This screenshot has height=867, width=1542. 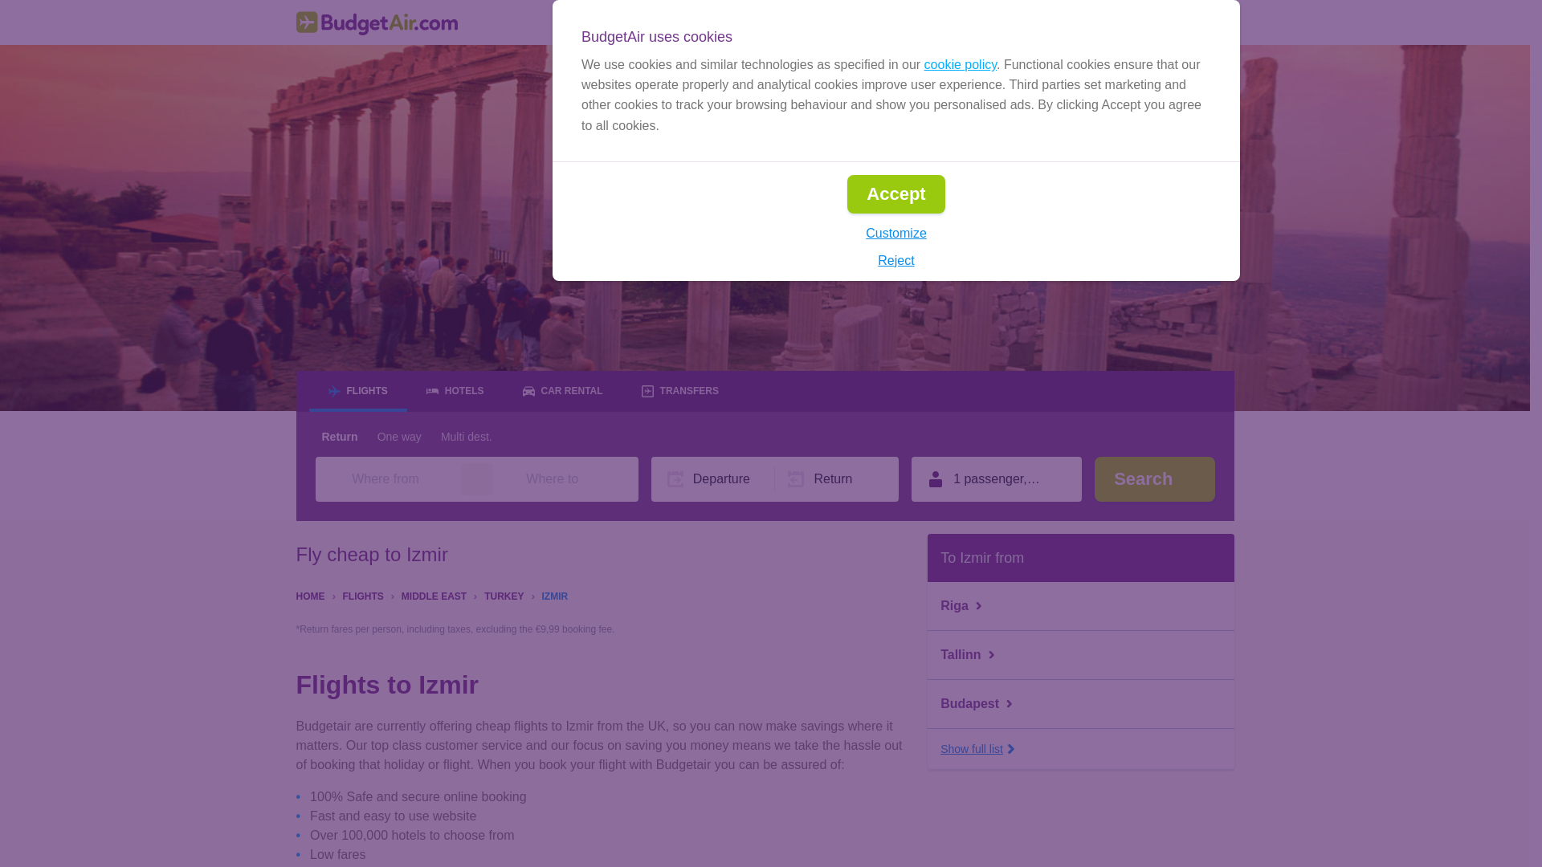 I want to click on Accept, so click(x=895, y=194).